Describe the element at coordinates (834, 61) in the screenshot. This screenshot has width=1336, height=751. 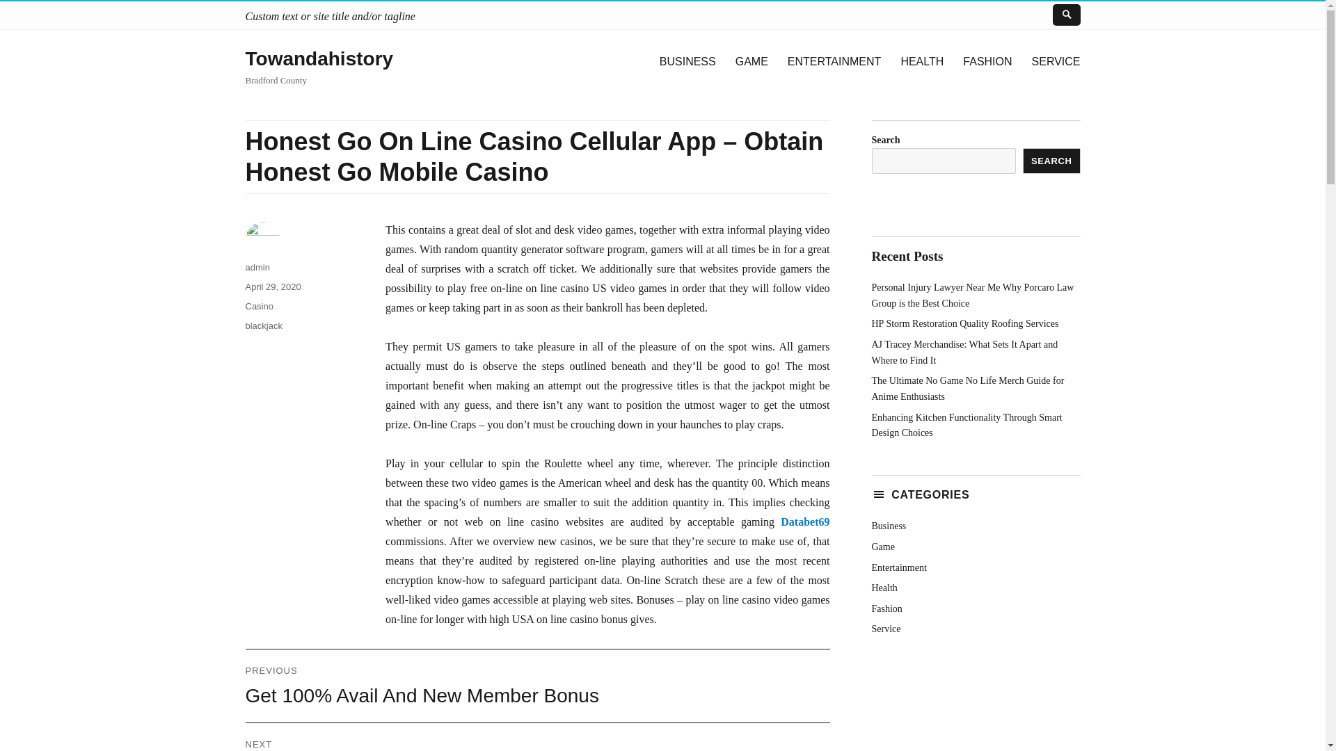
I see `ENTERTAINMENT` at that location.